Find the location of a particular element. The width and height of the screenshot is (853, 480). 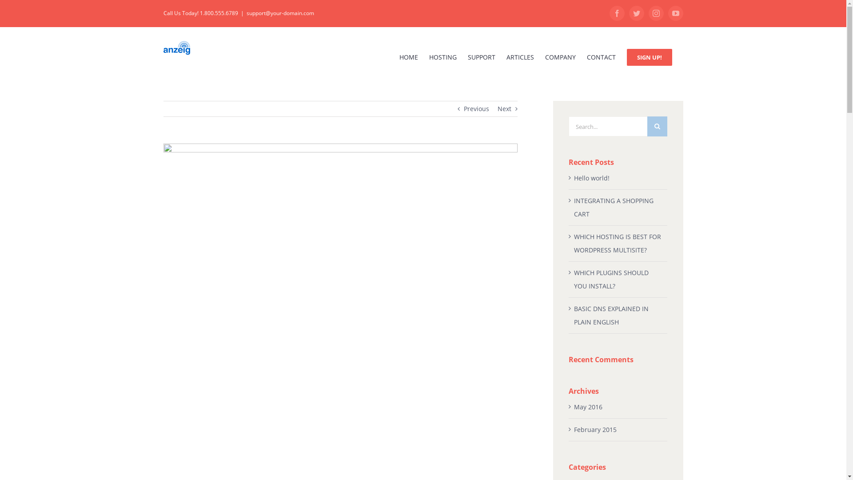

HOME is located at coordinates (408, 57).